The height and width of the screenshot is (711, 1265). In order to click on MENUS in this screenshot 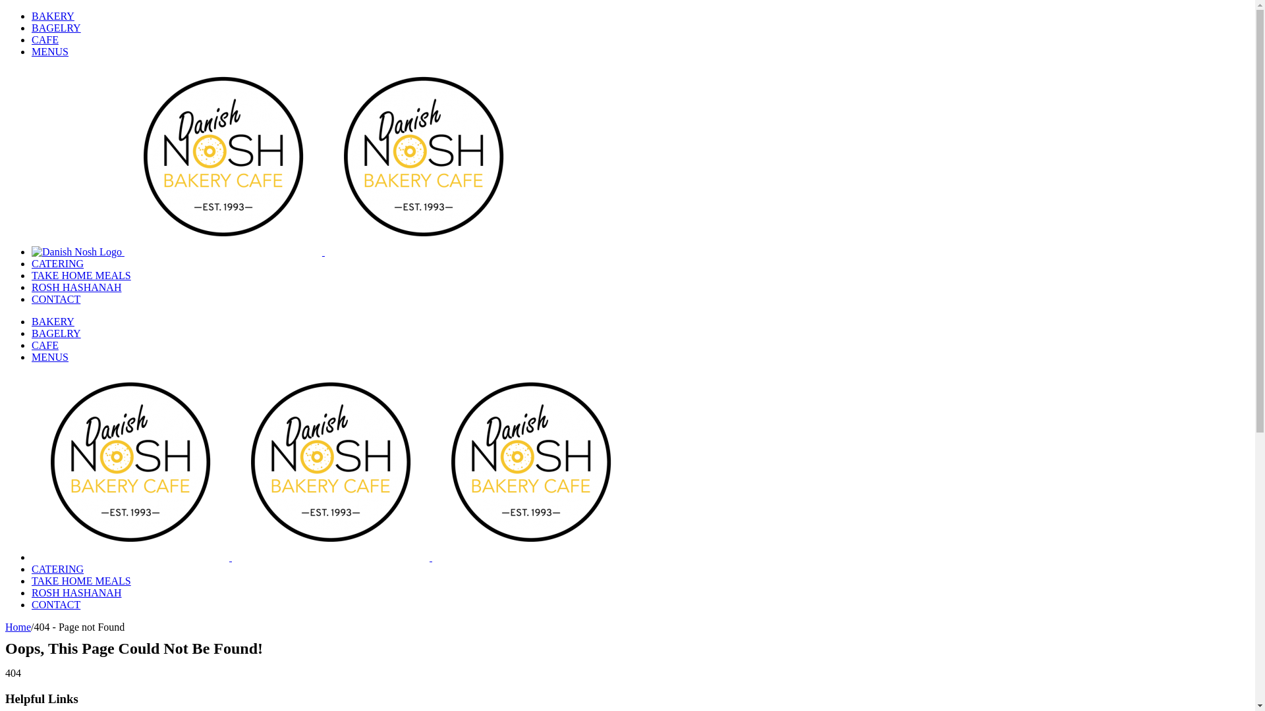, I will do `click(50, 357)`.